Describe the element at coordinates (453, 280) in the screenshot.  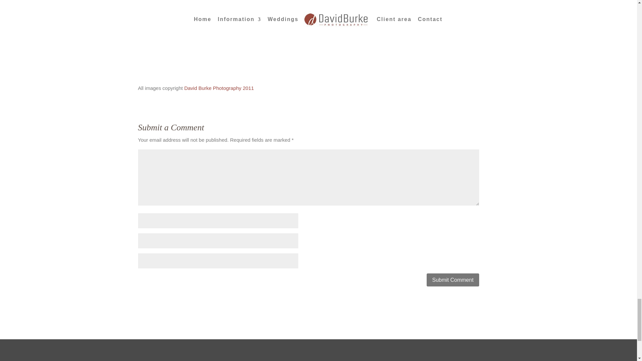
I see `Submit Comment` at that location.